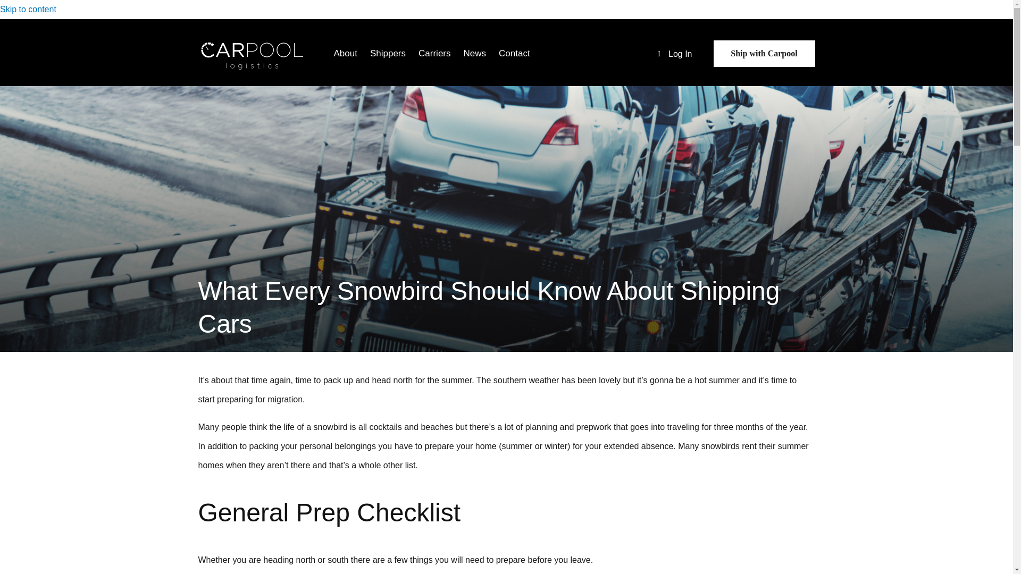 Image resolution: width=1021 pixels, height=574 pixels. What do you see at coordinates (28, 9) in the screenshot?
I see `Skip to content` at bounding box center [28, 9].